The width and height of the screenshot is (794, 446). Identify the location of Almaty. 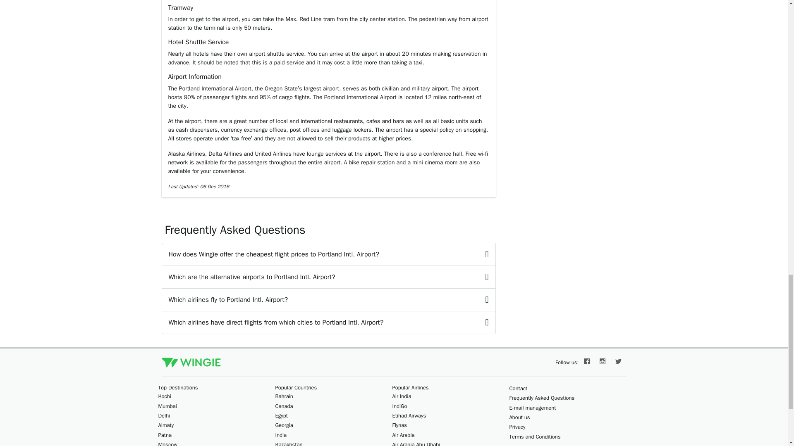
(166, 425).